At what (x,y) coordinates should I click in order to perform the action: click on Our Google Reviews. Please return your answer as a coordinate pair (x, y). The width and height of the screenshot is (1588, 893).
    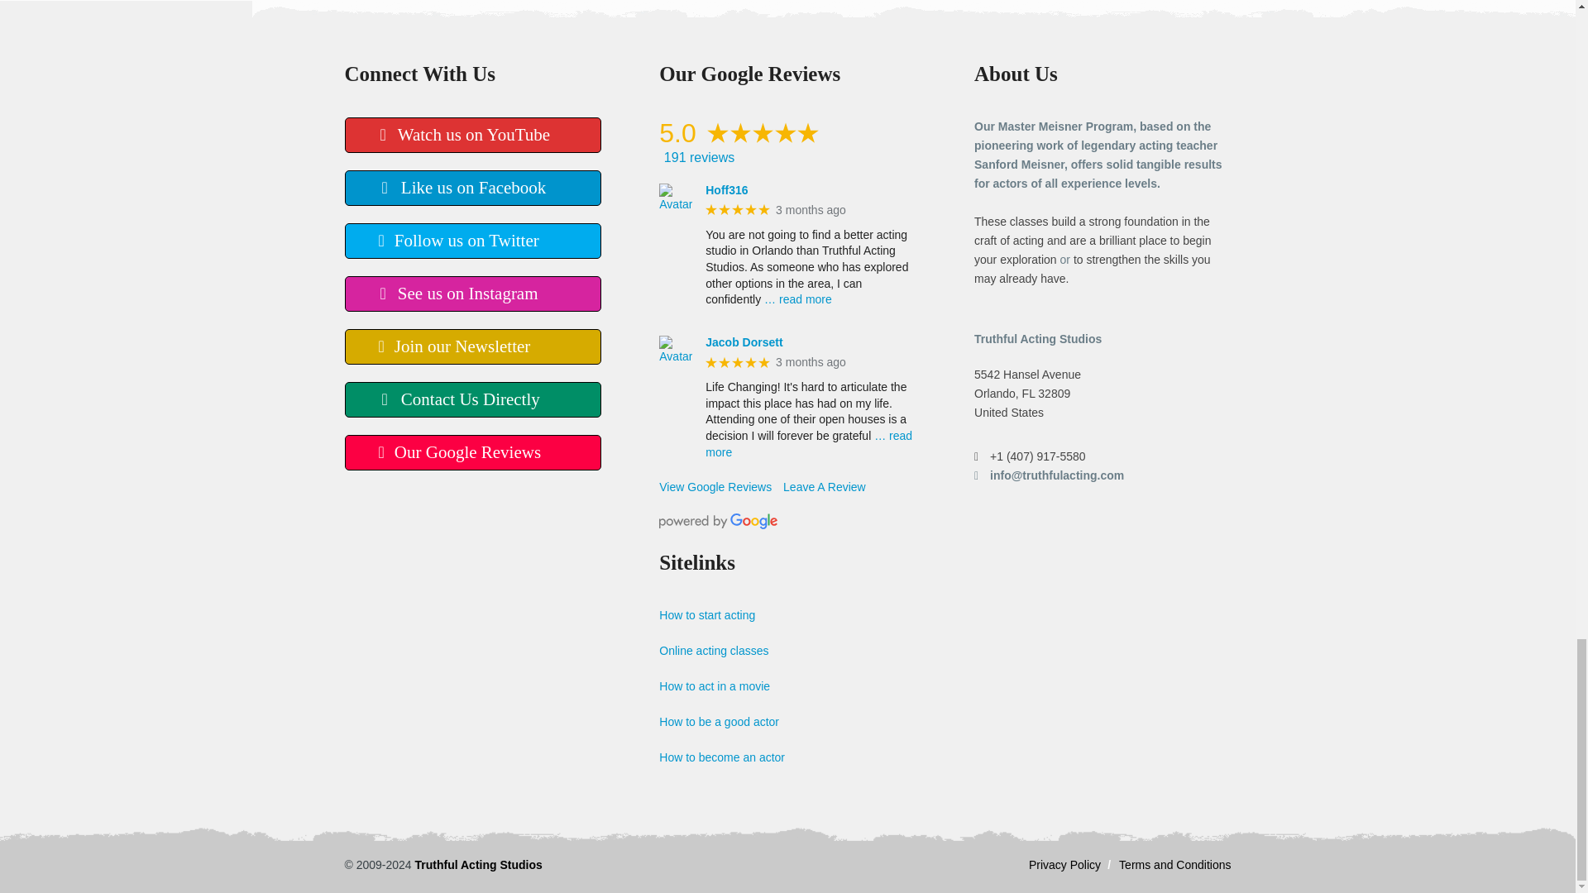
    Looking at the image, I should click on (471, 452).